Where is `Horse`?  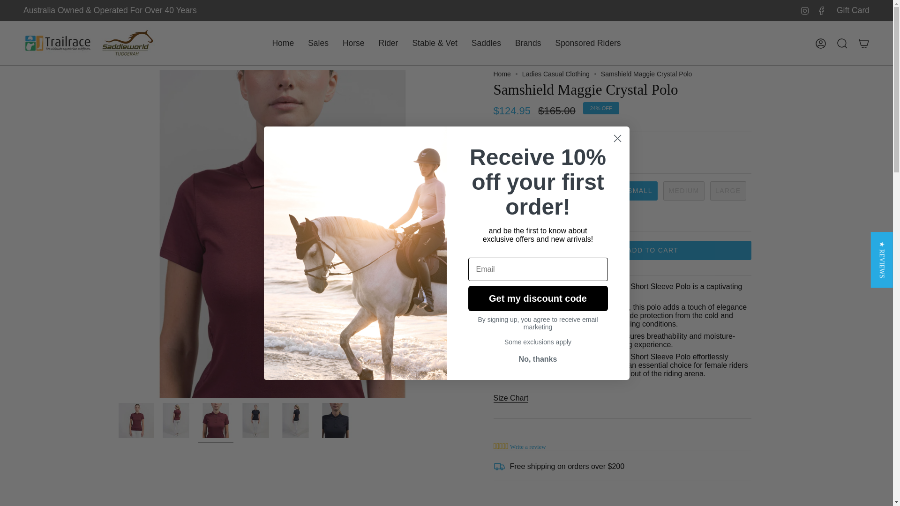
Horse is located at coordinates (353, 43).